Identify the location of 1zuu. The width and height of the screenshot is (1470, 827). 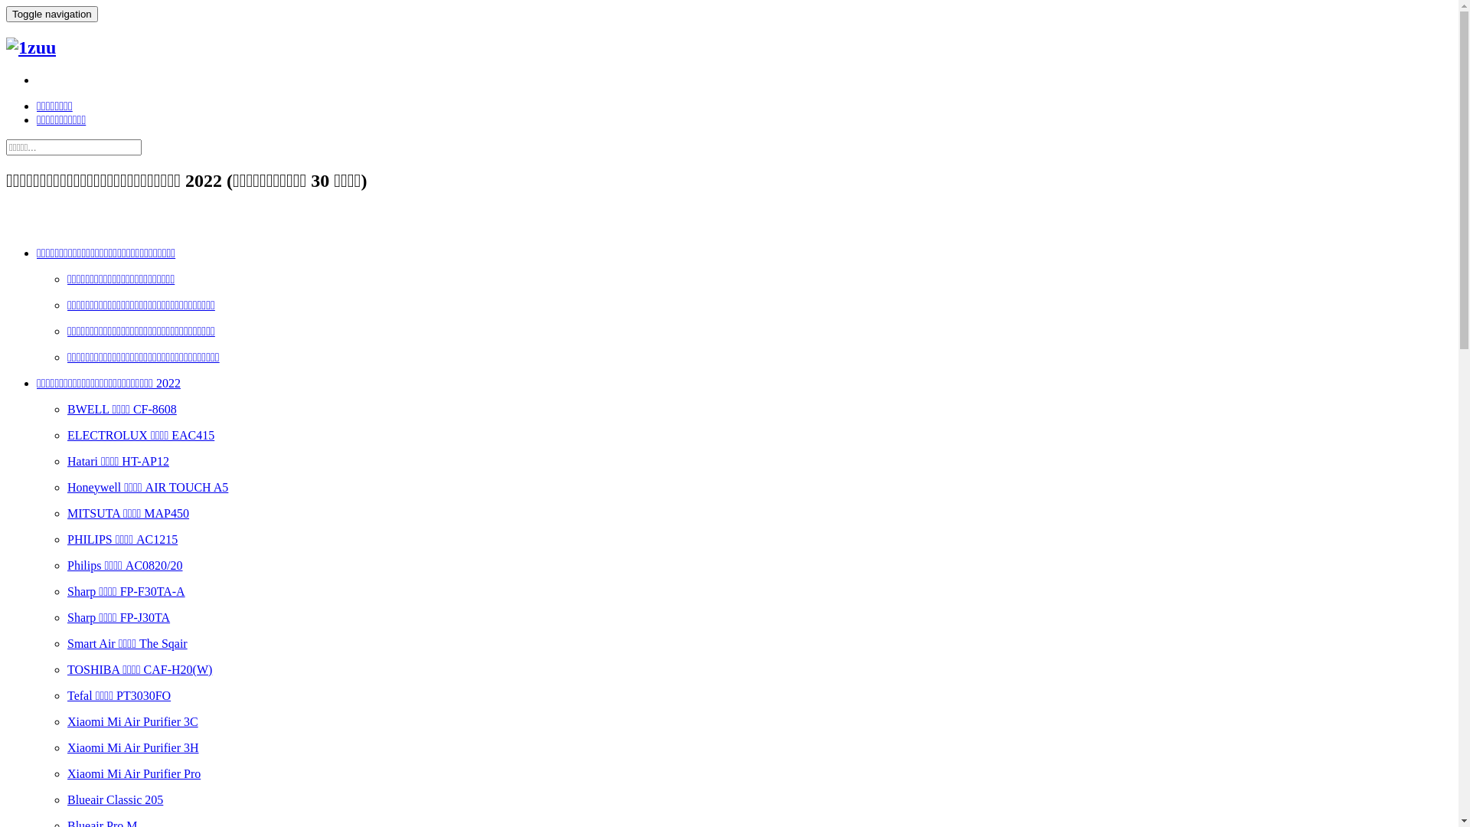
(31, 47).